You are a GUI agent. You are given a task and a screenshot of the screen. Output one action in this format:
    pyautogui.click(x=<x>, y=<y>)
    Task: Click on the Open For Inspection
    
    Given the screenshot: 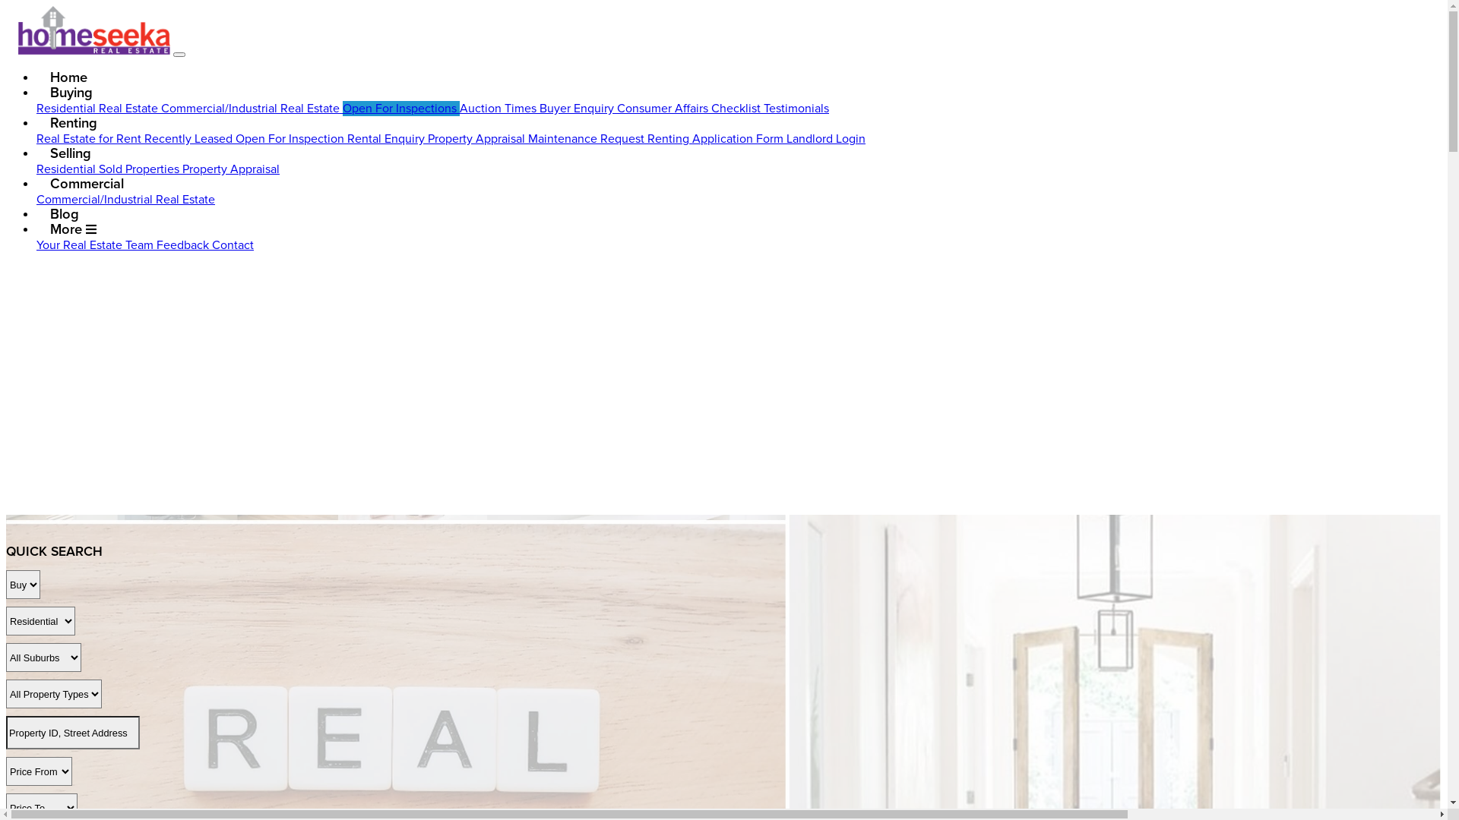 What is the action you would take?
    pyautogui.click(x=292, y=139)
    